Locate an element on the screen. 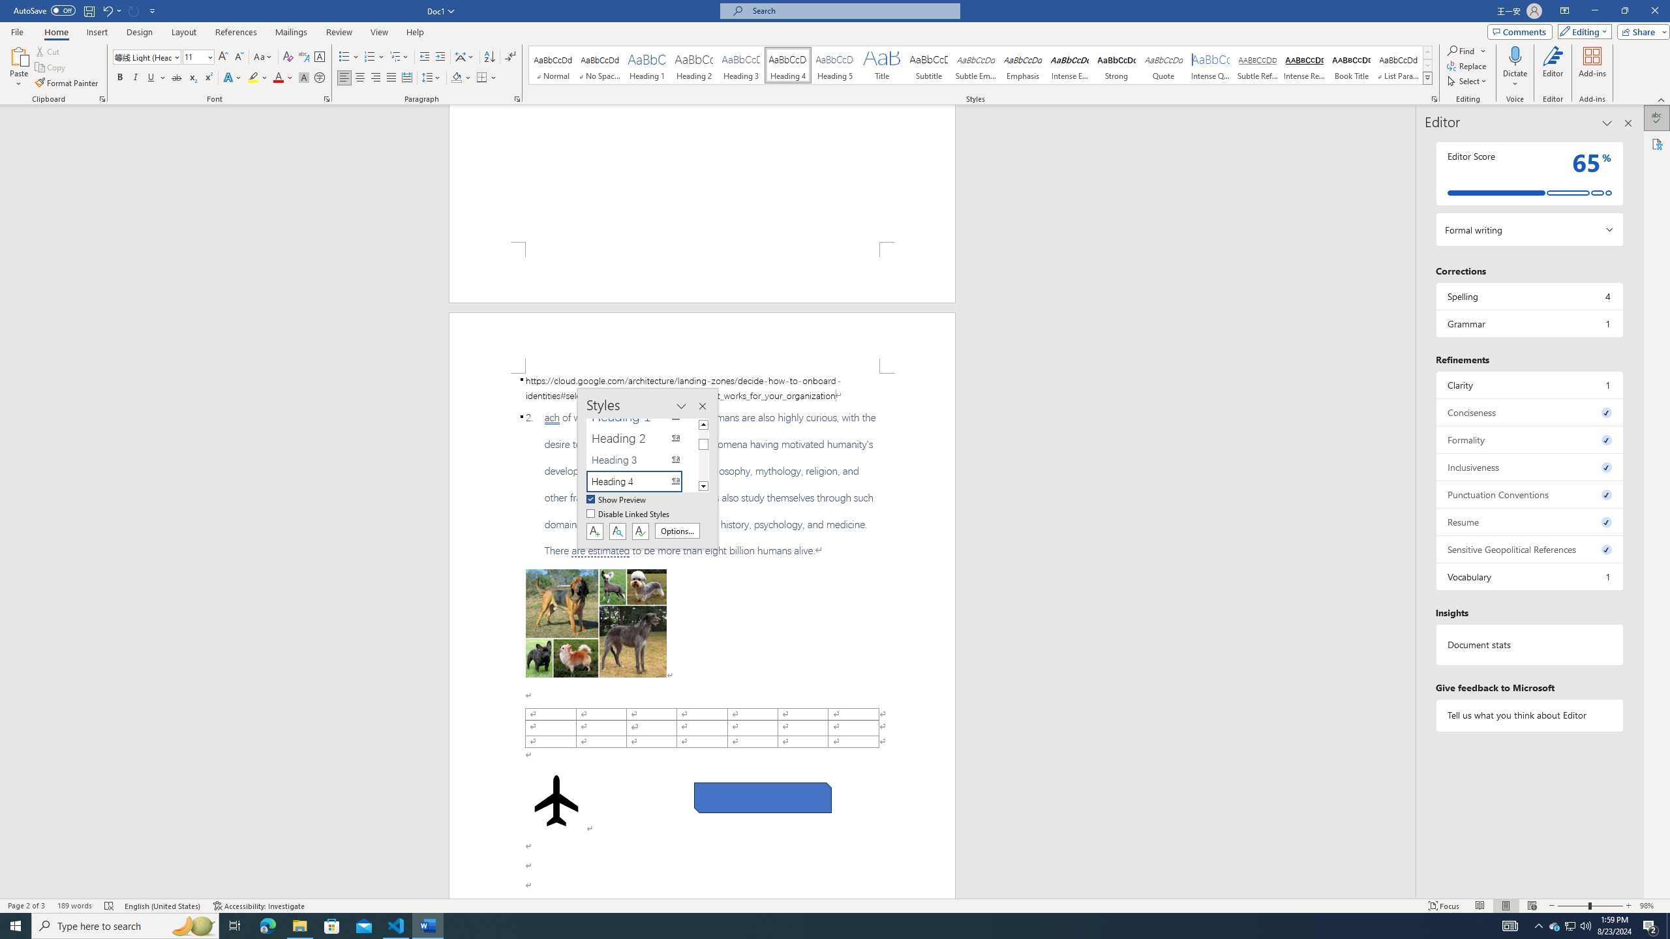 The height and width of the screenshot is (939, 1670). Page 2 content is located at coordinates (702, 636).